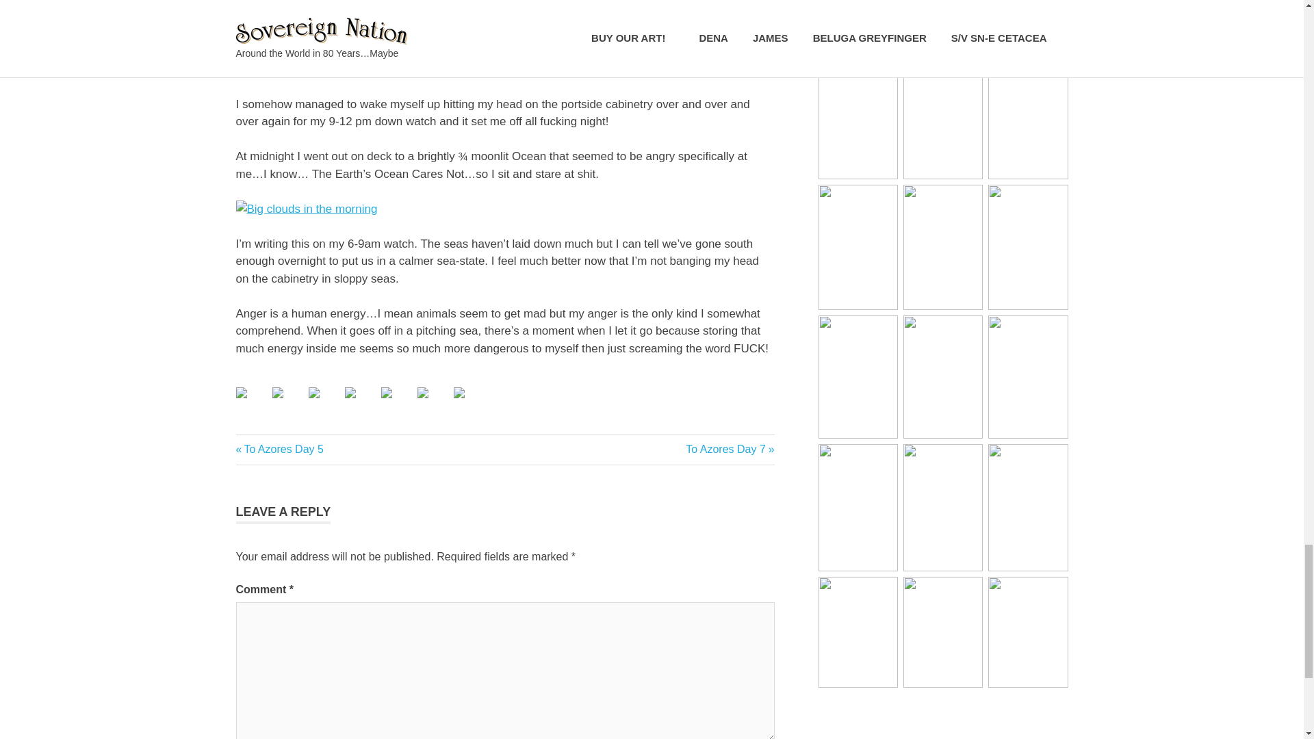  What do you see at coordinates (397, 404) in the screenshot?
I see `Share on Linkedin` at bounding box center [397, 404].